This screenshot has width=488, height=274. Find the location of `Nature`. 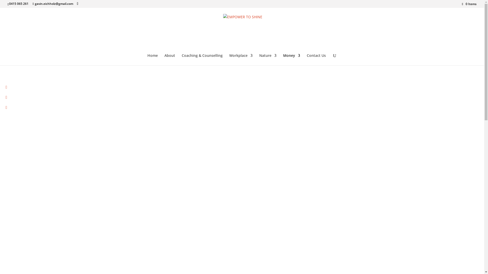

Nature is located at coordinates (268, 60).